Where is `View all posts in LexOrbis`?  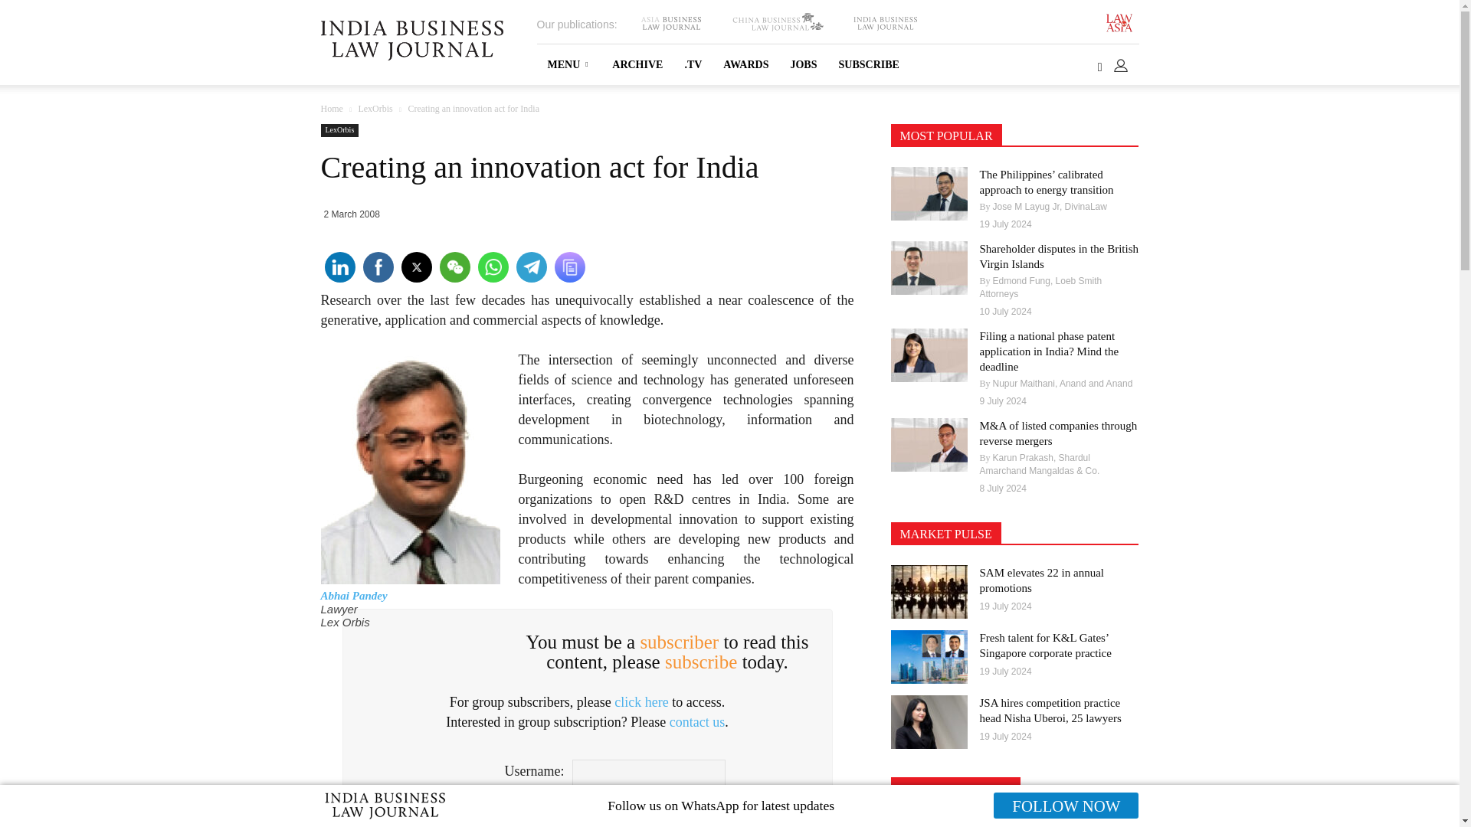 View all posts in LexOrbis is located at coordinates (375, 109).